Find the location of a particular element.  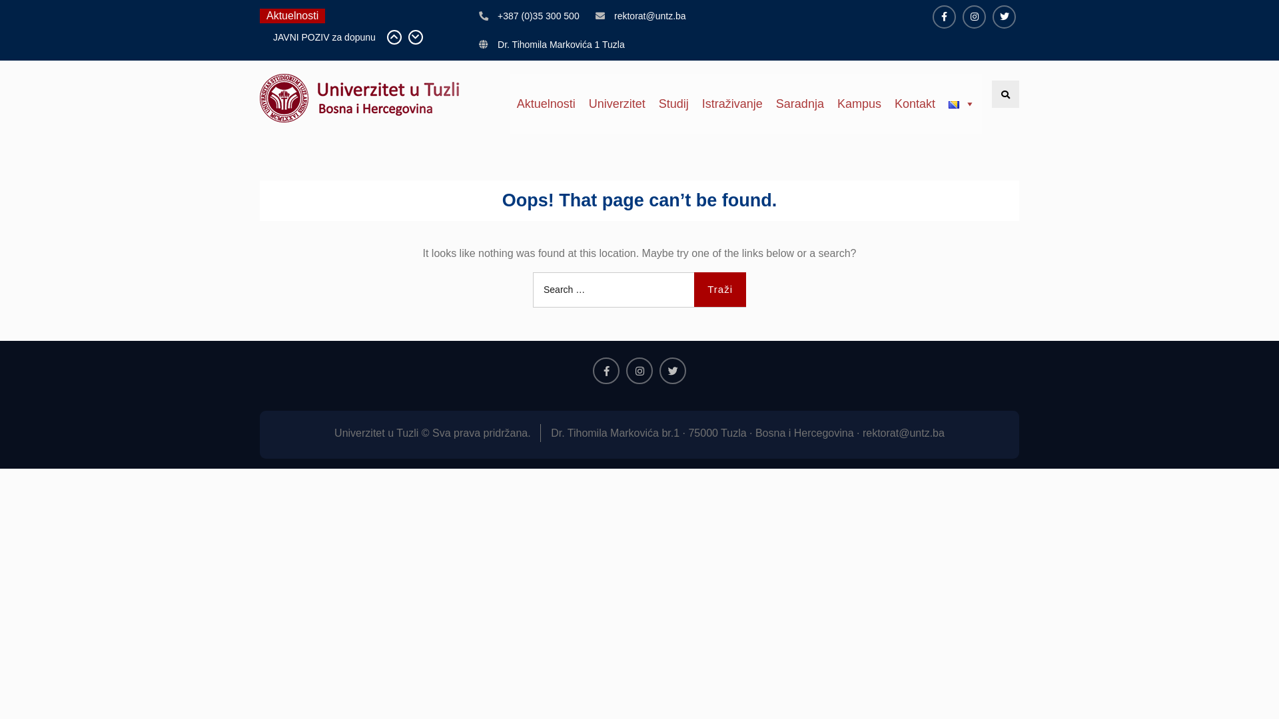

Univerzitet is located at coordinates (617, 104).